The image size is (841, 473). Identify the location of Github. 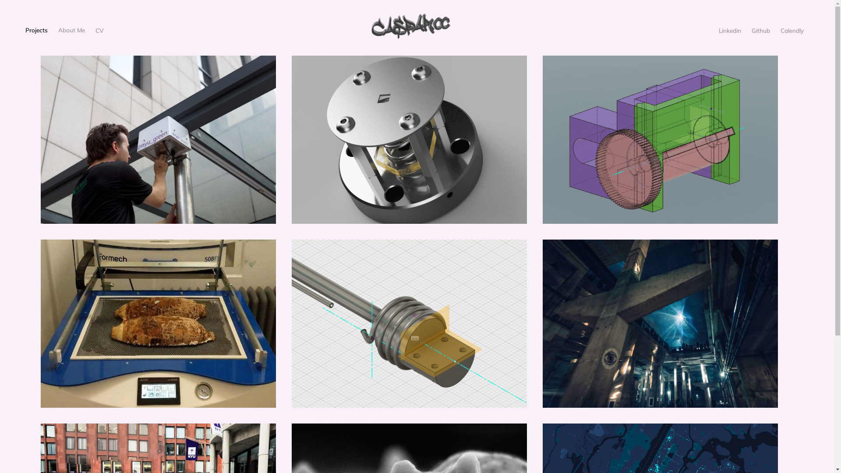
(761, 31).